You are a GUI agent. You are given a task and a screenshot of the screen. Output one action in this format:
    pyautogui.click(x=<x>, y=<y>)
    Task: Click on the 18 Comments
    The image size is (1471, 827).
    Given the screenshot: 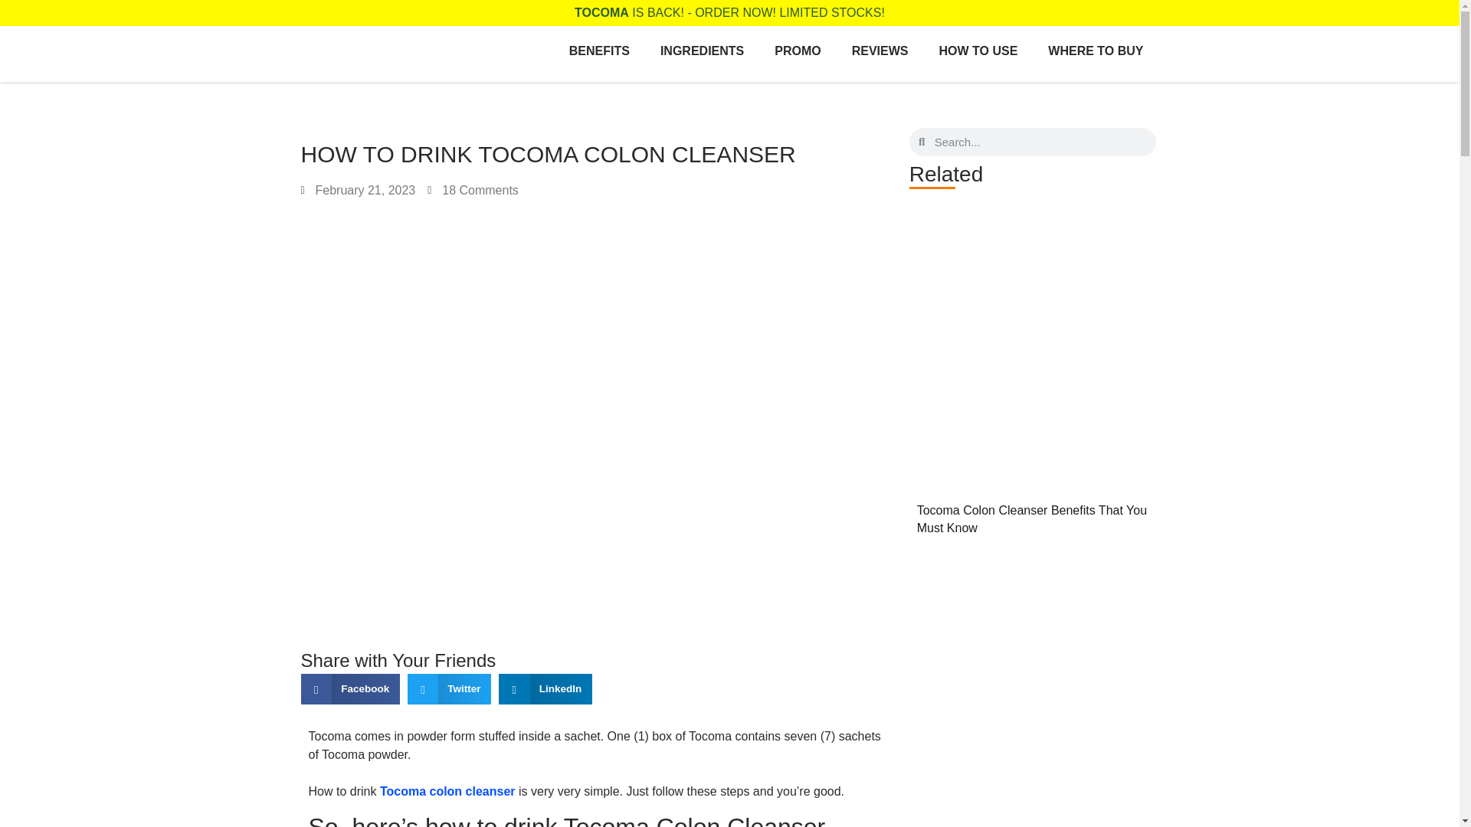 What is the action you would take?
    pyautogui.click(x=473, y=190)
    